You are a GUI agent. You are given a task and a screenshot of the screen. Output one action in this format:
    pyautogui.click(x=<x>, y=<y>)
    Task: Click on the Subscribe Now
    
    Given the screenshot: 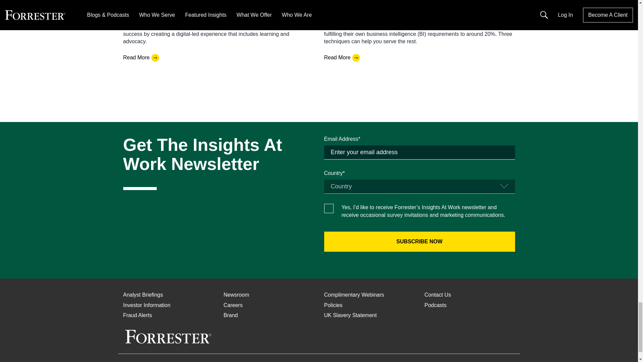 What is the action you would take?
    pyautogui.click(x=419, y=241)
    